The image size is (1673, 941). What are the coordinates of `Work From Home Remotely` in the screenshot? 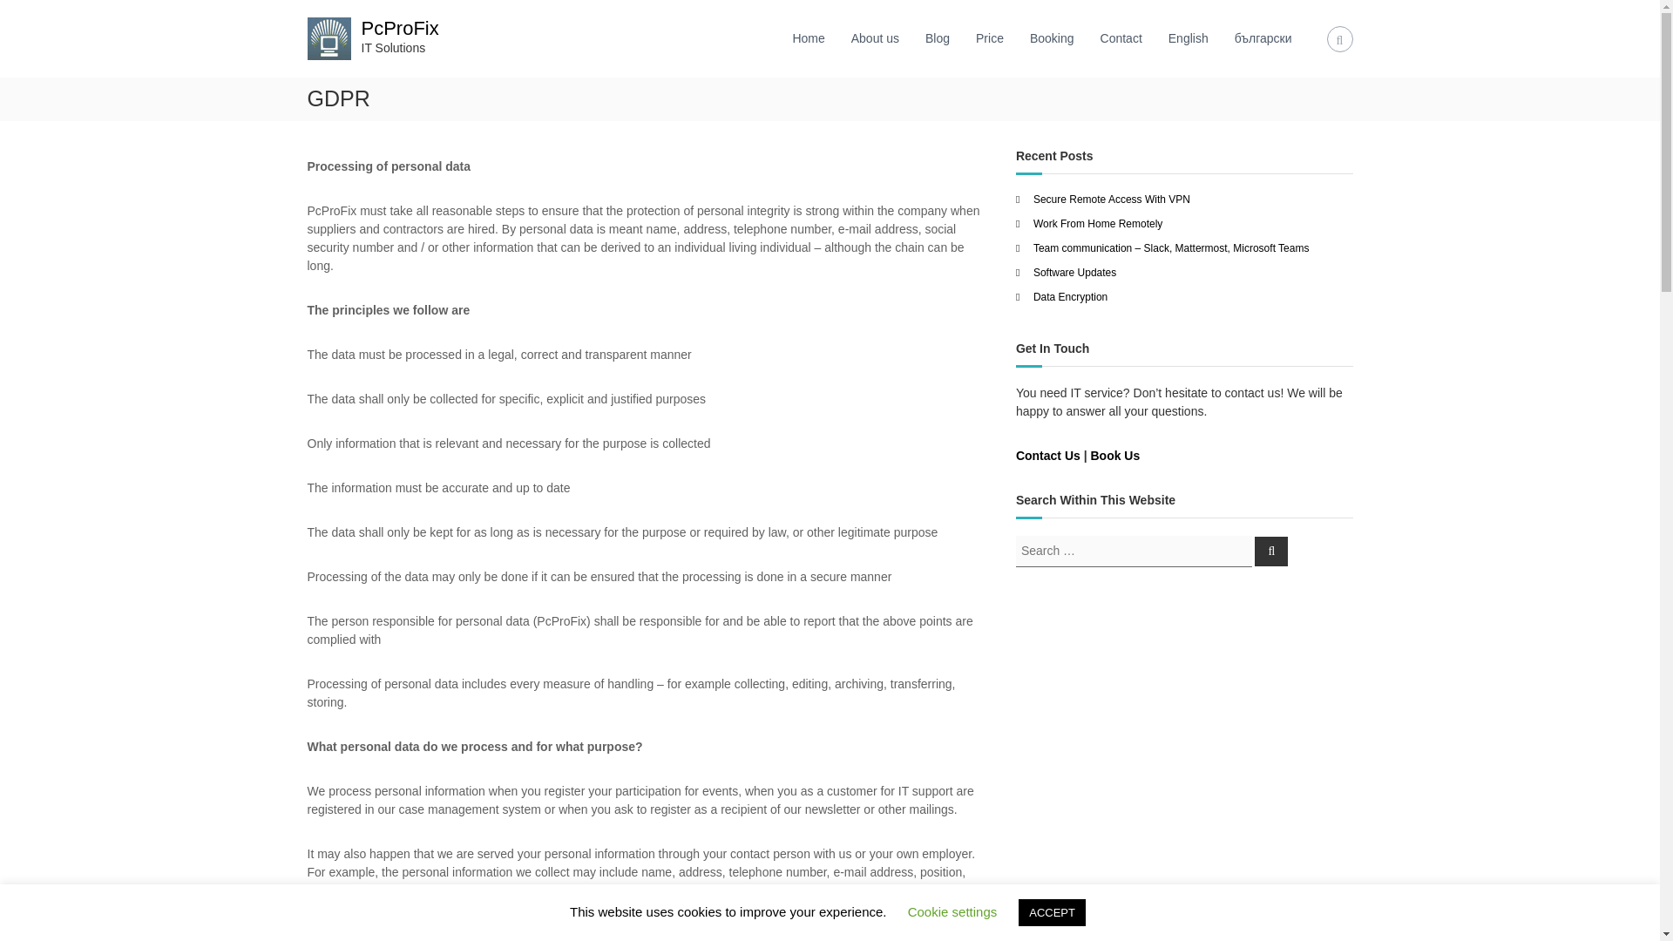 It's located at (1098, 223).